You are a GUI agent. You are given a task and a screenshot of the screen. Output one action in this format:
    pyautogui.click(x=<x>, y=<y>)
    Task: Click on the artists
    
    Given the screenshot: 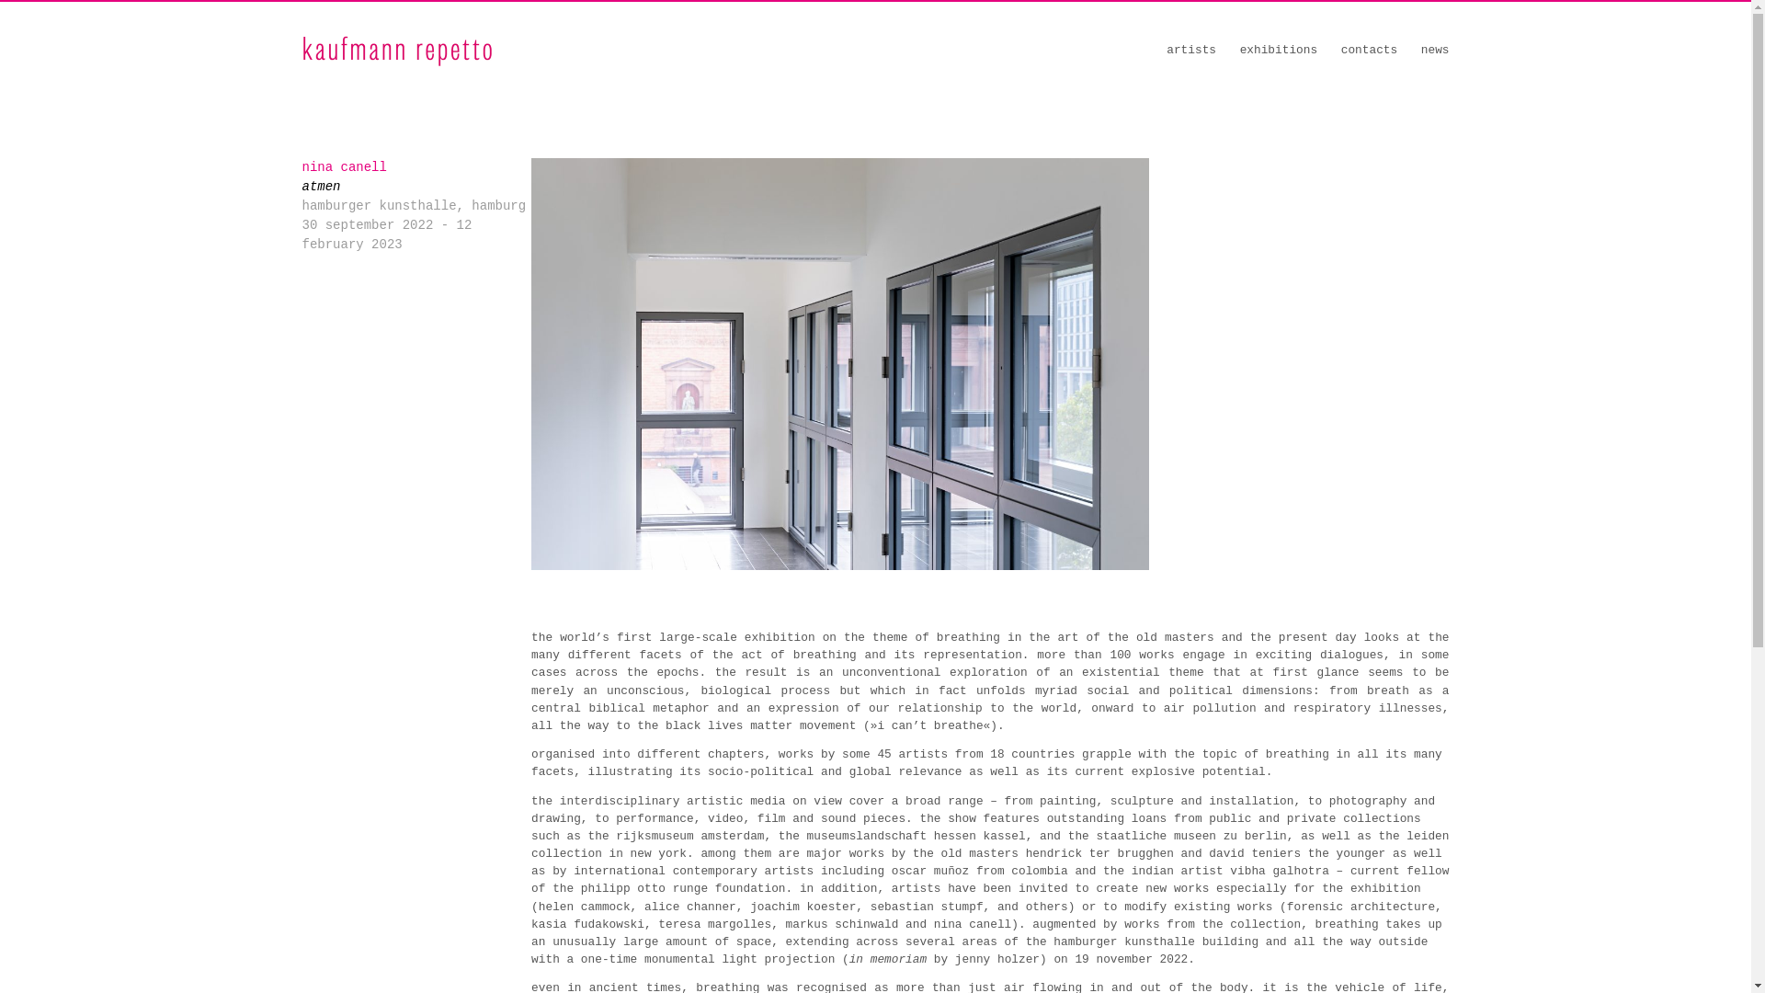 What is the action you would take?
    pyautogui.click(x=1191, y=50)
    